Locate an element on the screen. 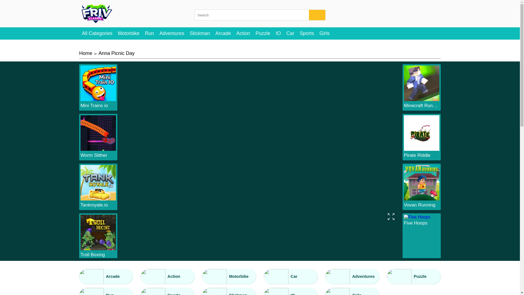 This screenshot has height=295, width=524. Tankroyale.io is located at coordinates (98, 205).